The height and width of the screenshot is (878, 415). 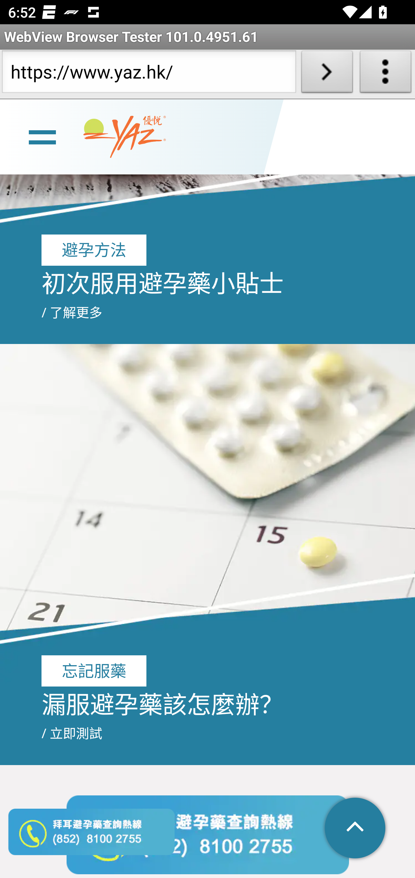 I want to click on , so click(x=356, y=829).